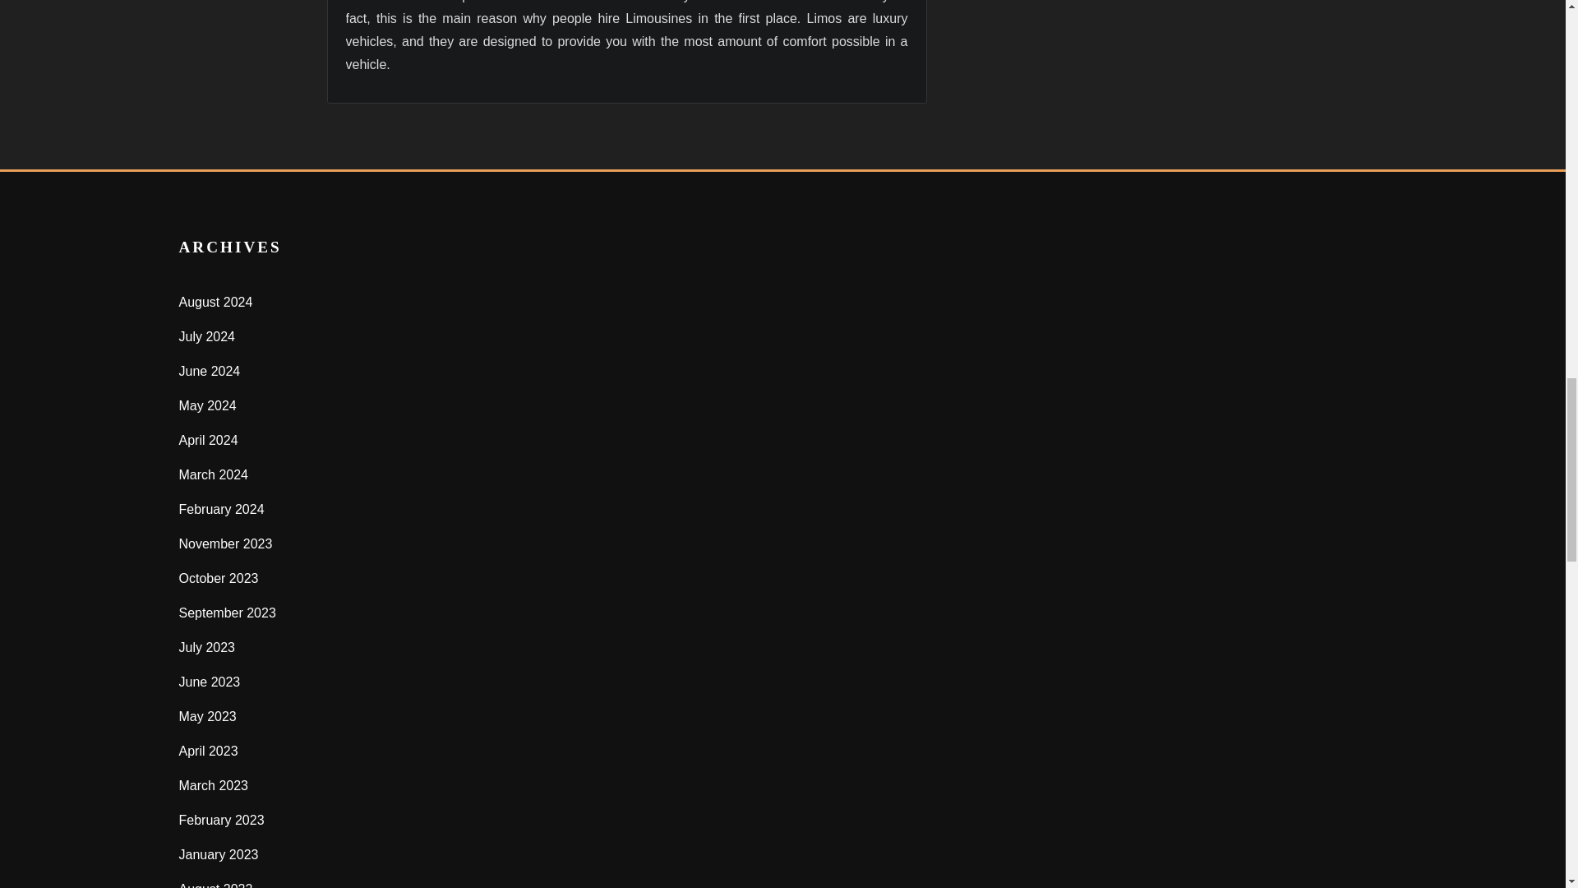  Describe the element at coordinates (208, 716) in the screenshot. I see `May 2023` at that location.